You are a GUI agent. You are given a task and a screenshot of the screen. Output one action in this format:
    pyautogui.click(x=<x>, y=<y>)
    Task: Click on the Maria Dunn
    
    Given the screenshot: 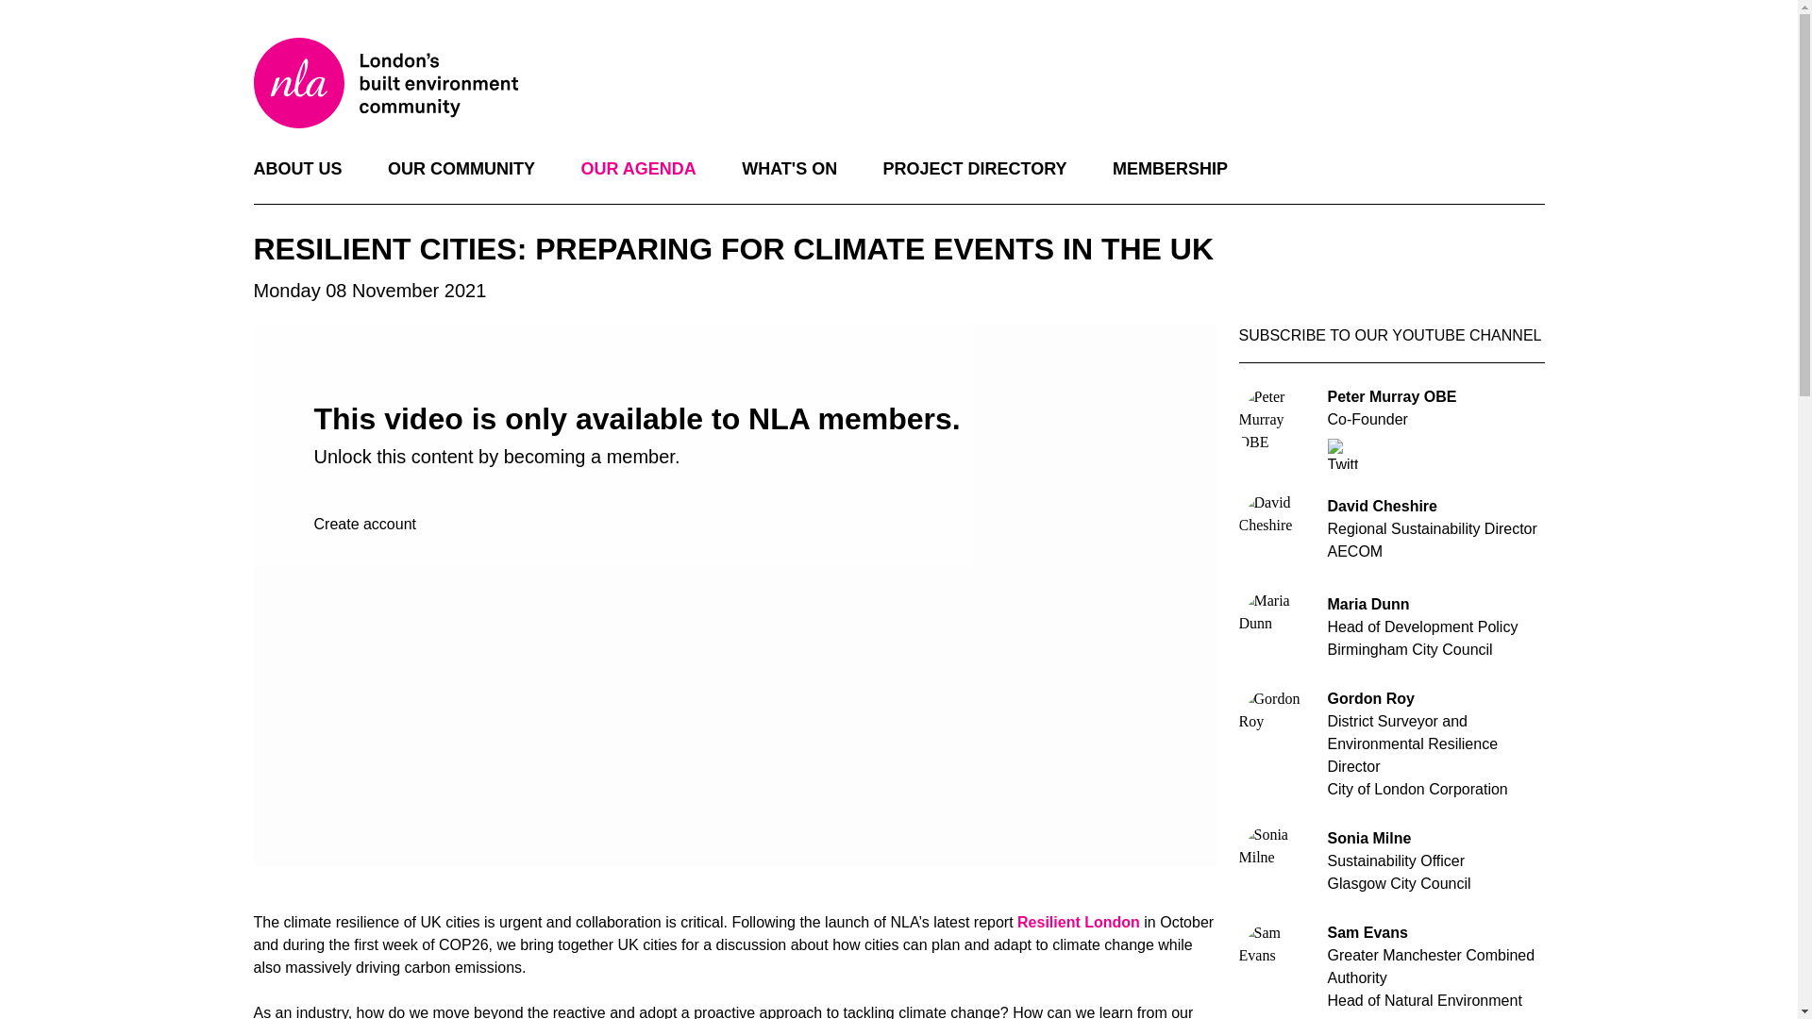 What is the action you would take?
    pyautogui.click(x=1276, y=627)
    